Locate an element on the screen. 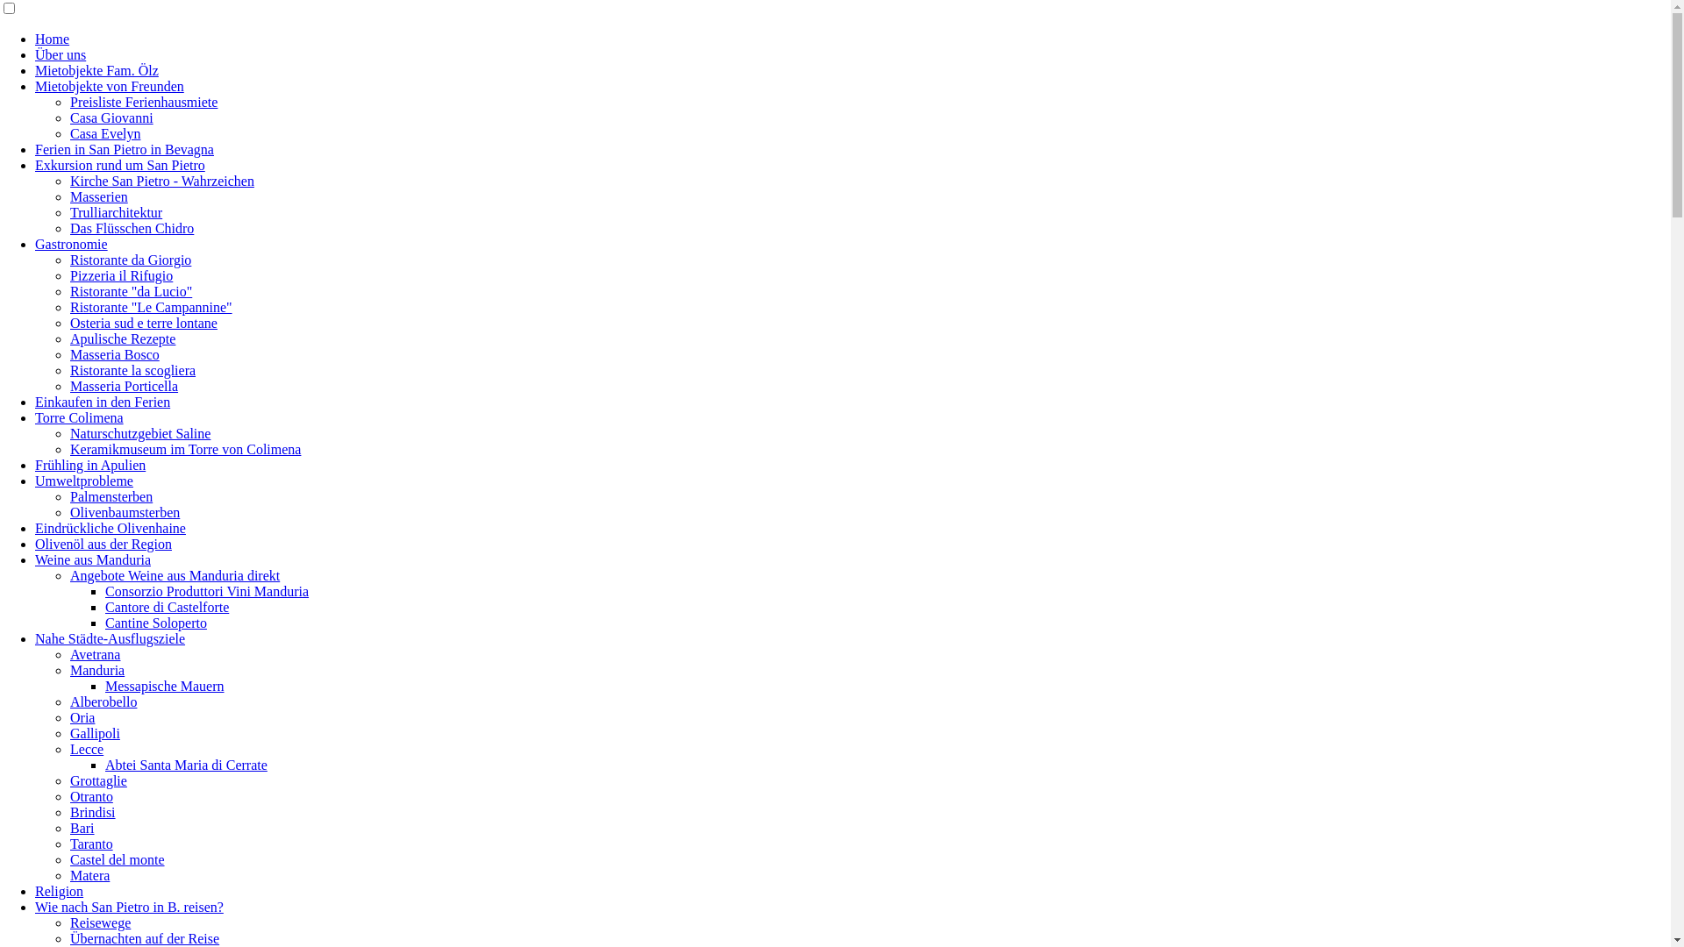  Gastronomie is located at coordinates (71, 244).